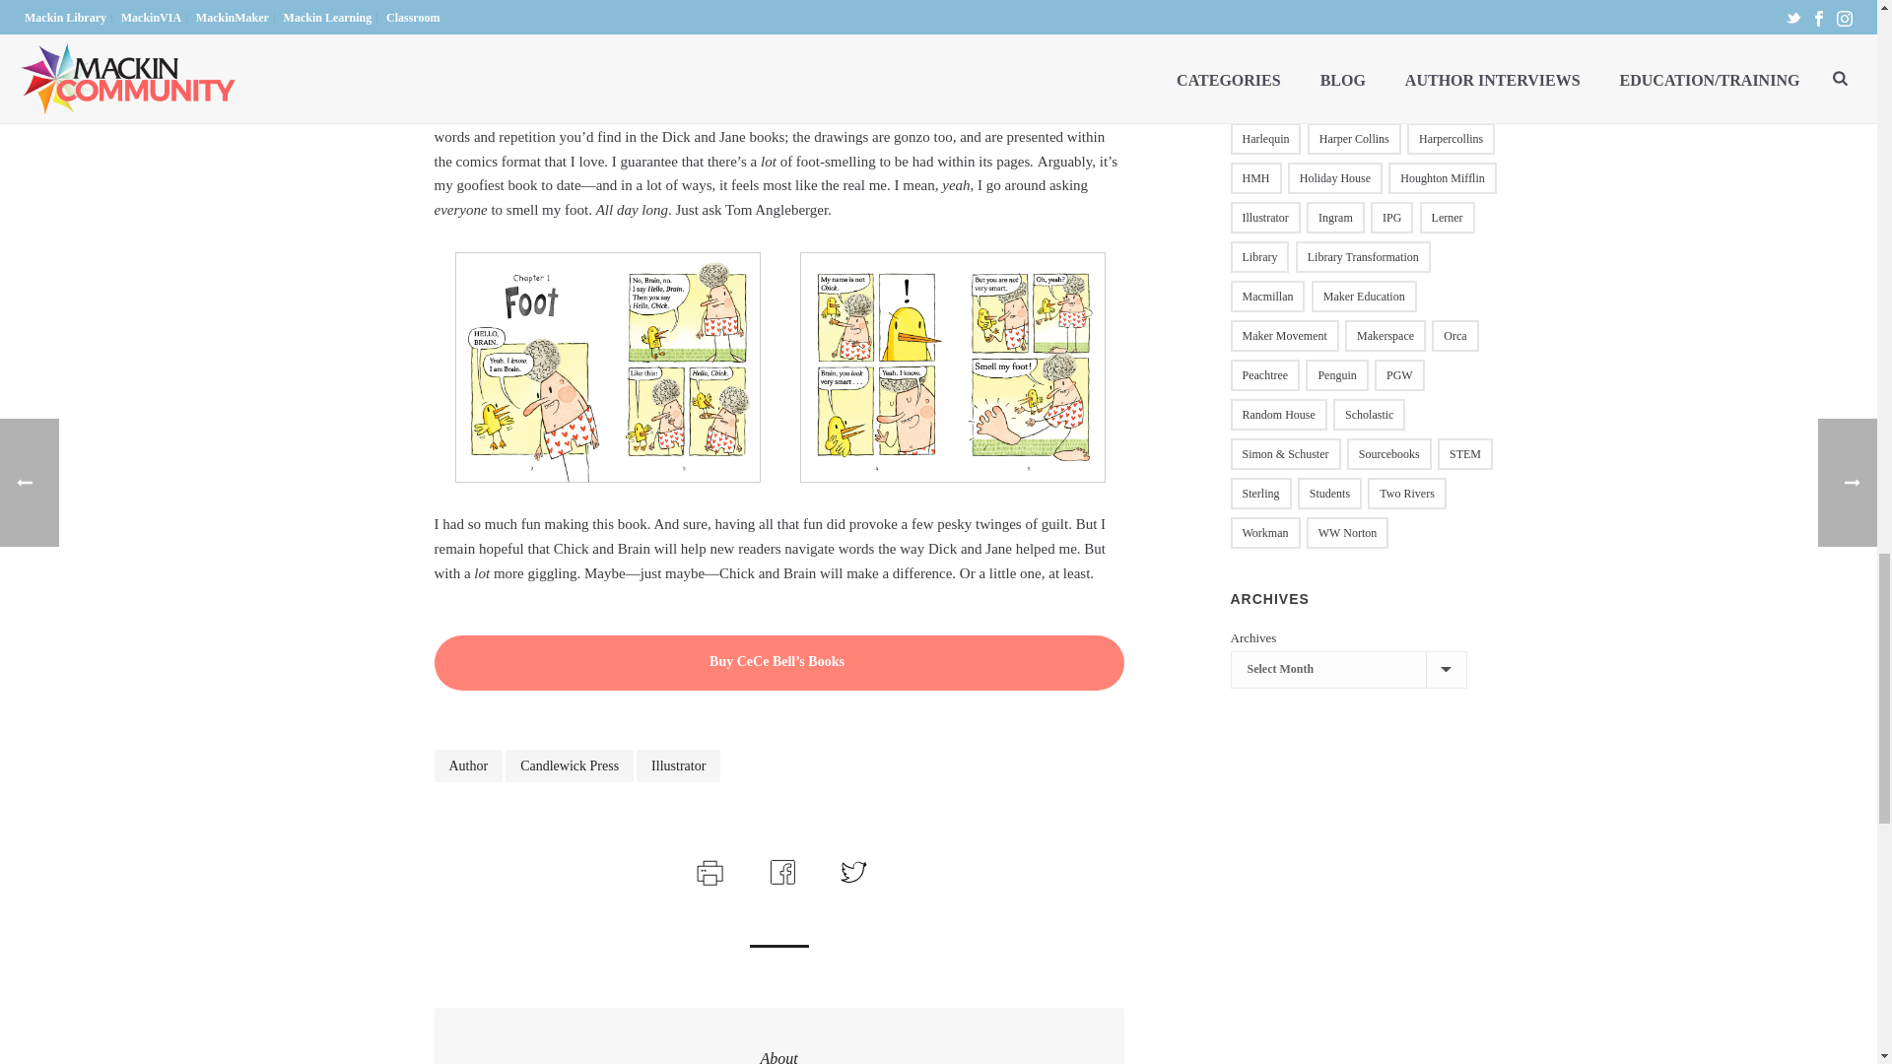 The height and width of the screenshot is (1064, 1892). I want to click on Print, so click(708, 869).